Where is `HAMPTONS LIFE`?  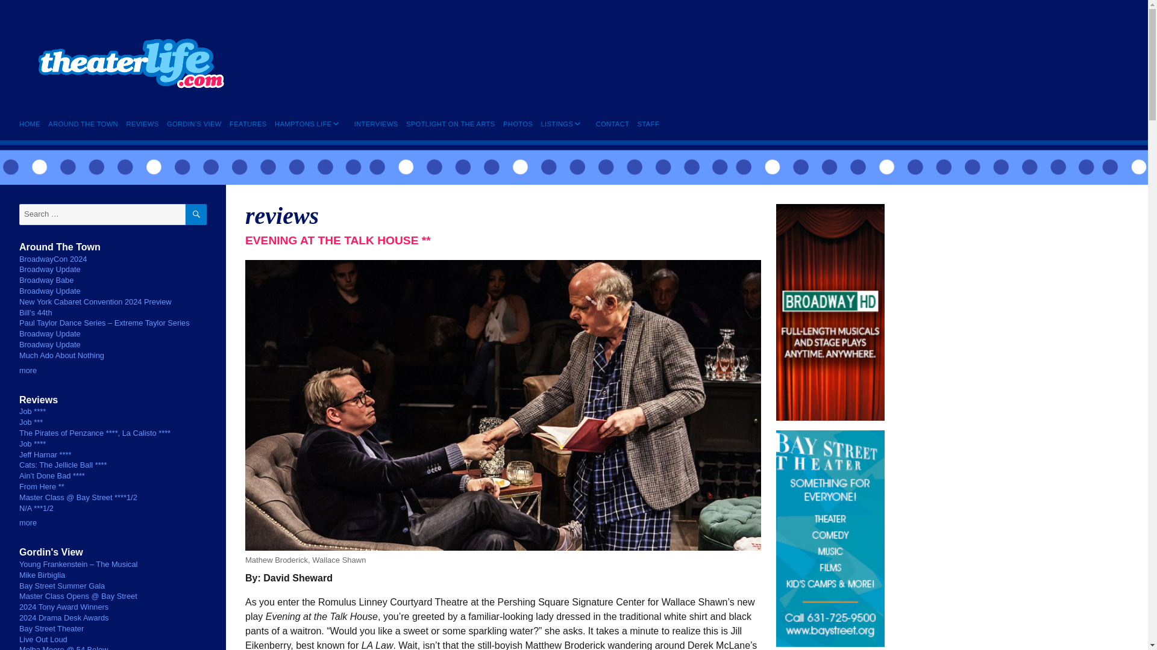
HAMPTONS LIFE is located at coordinates (303, 124).